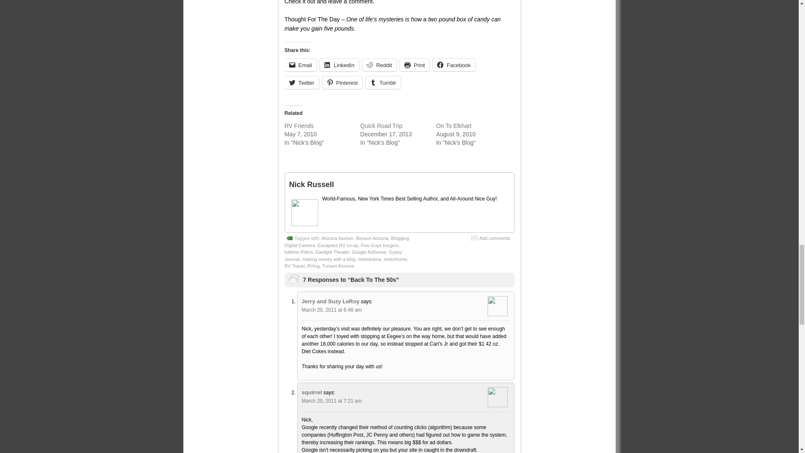 The image size is (805, 453). What do you see at coordinates (300, 65) in the screenshot?
I see `Click to email a link to a friend` at bounding box center [300, 65].